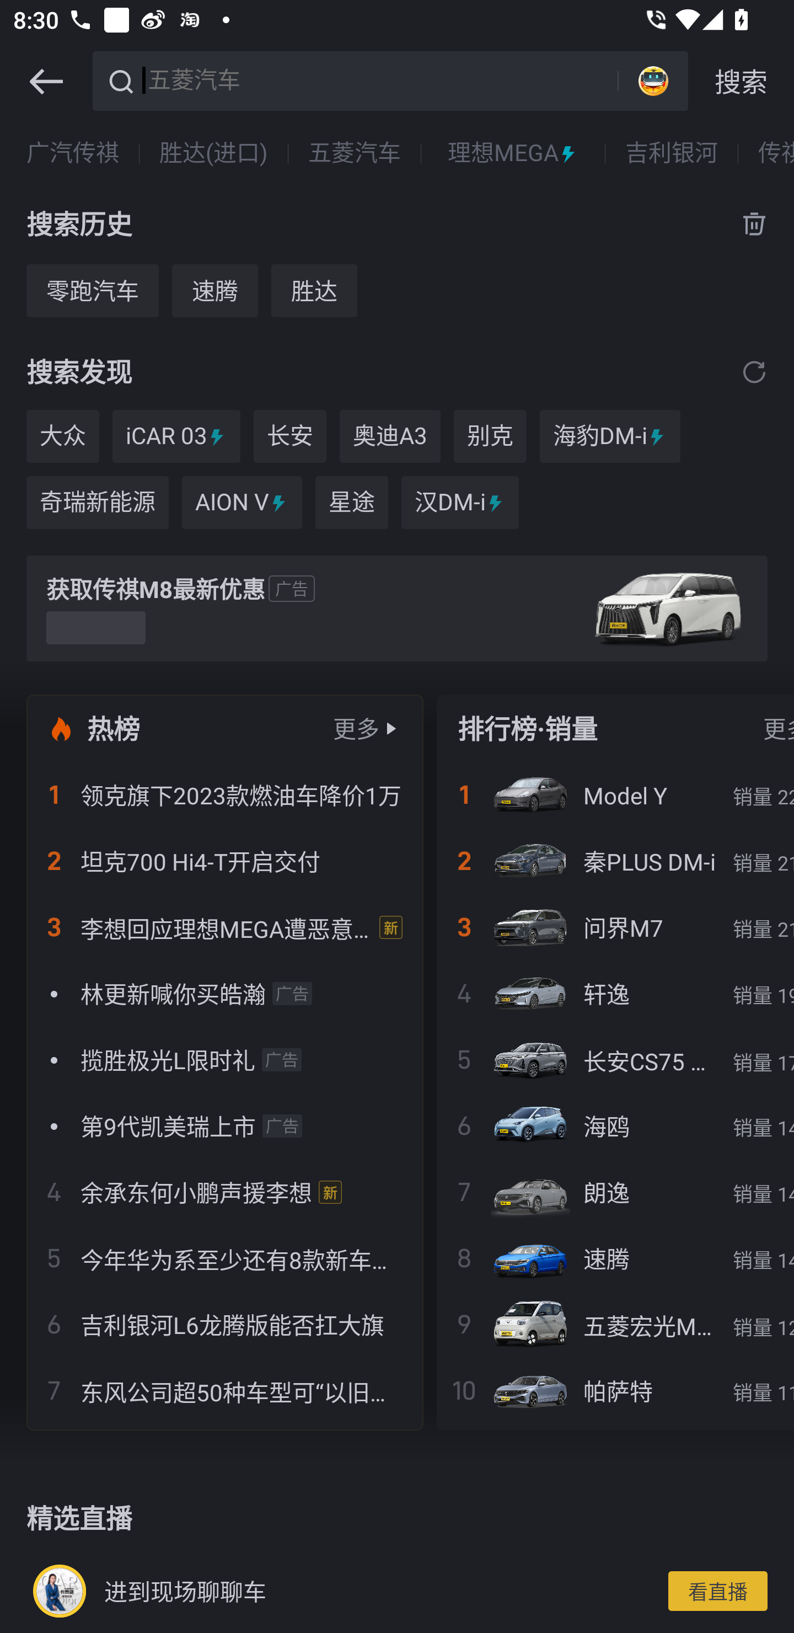  Describe the element at coordinates (490, 436) in the screenshot. I see `别克` at that location.